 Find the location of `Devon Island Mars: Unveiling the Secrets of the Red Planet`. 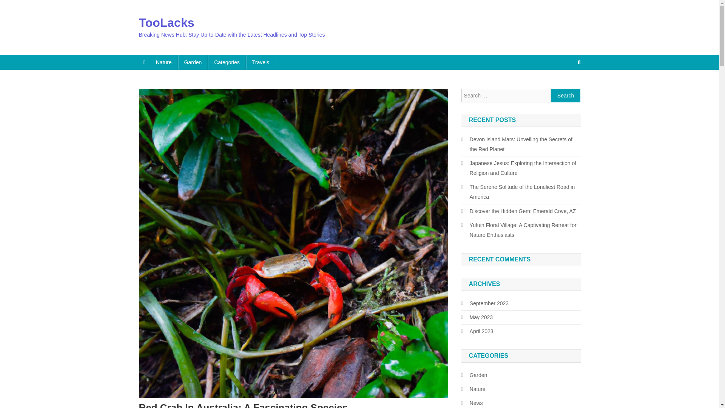

Devon Island Mars: Unveiling the Secrets of the Red Planet is located at coordinates (521, 144).